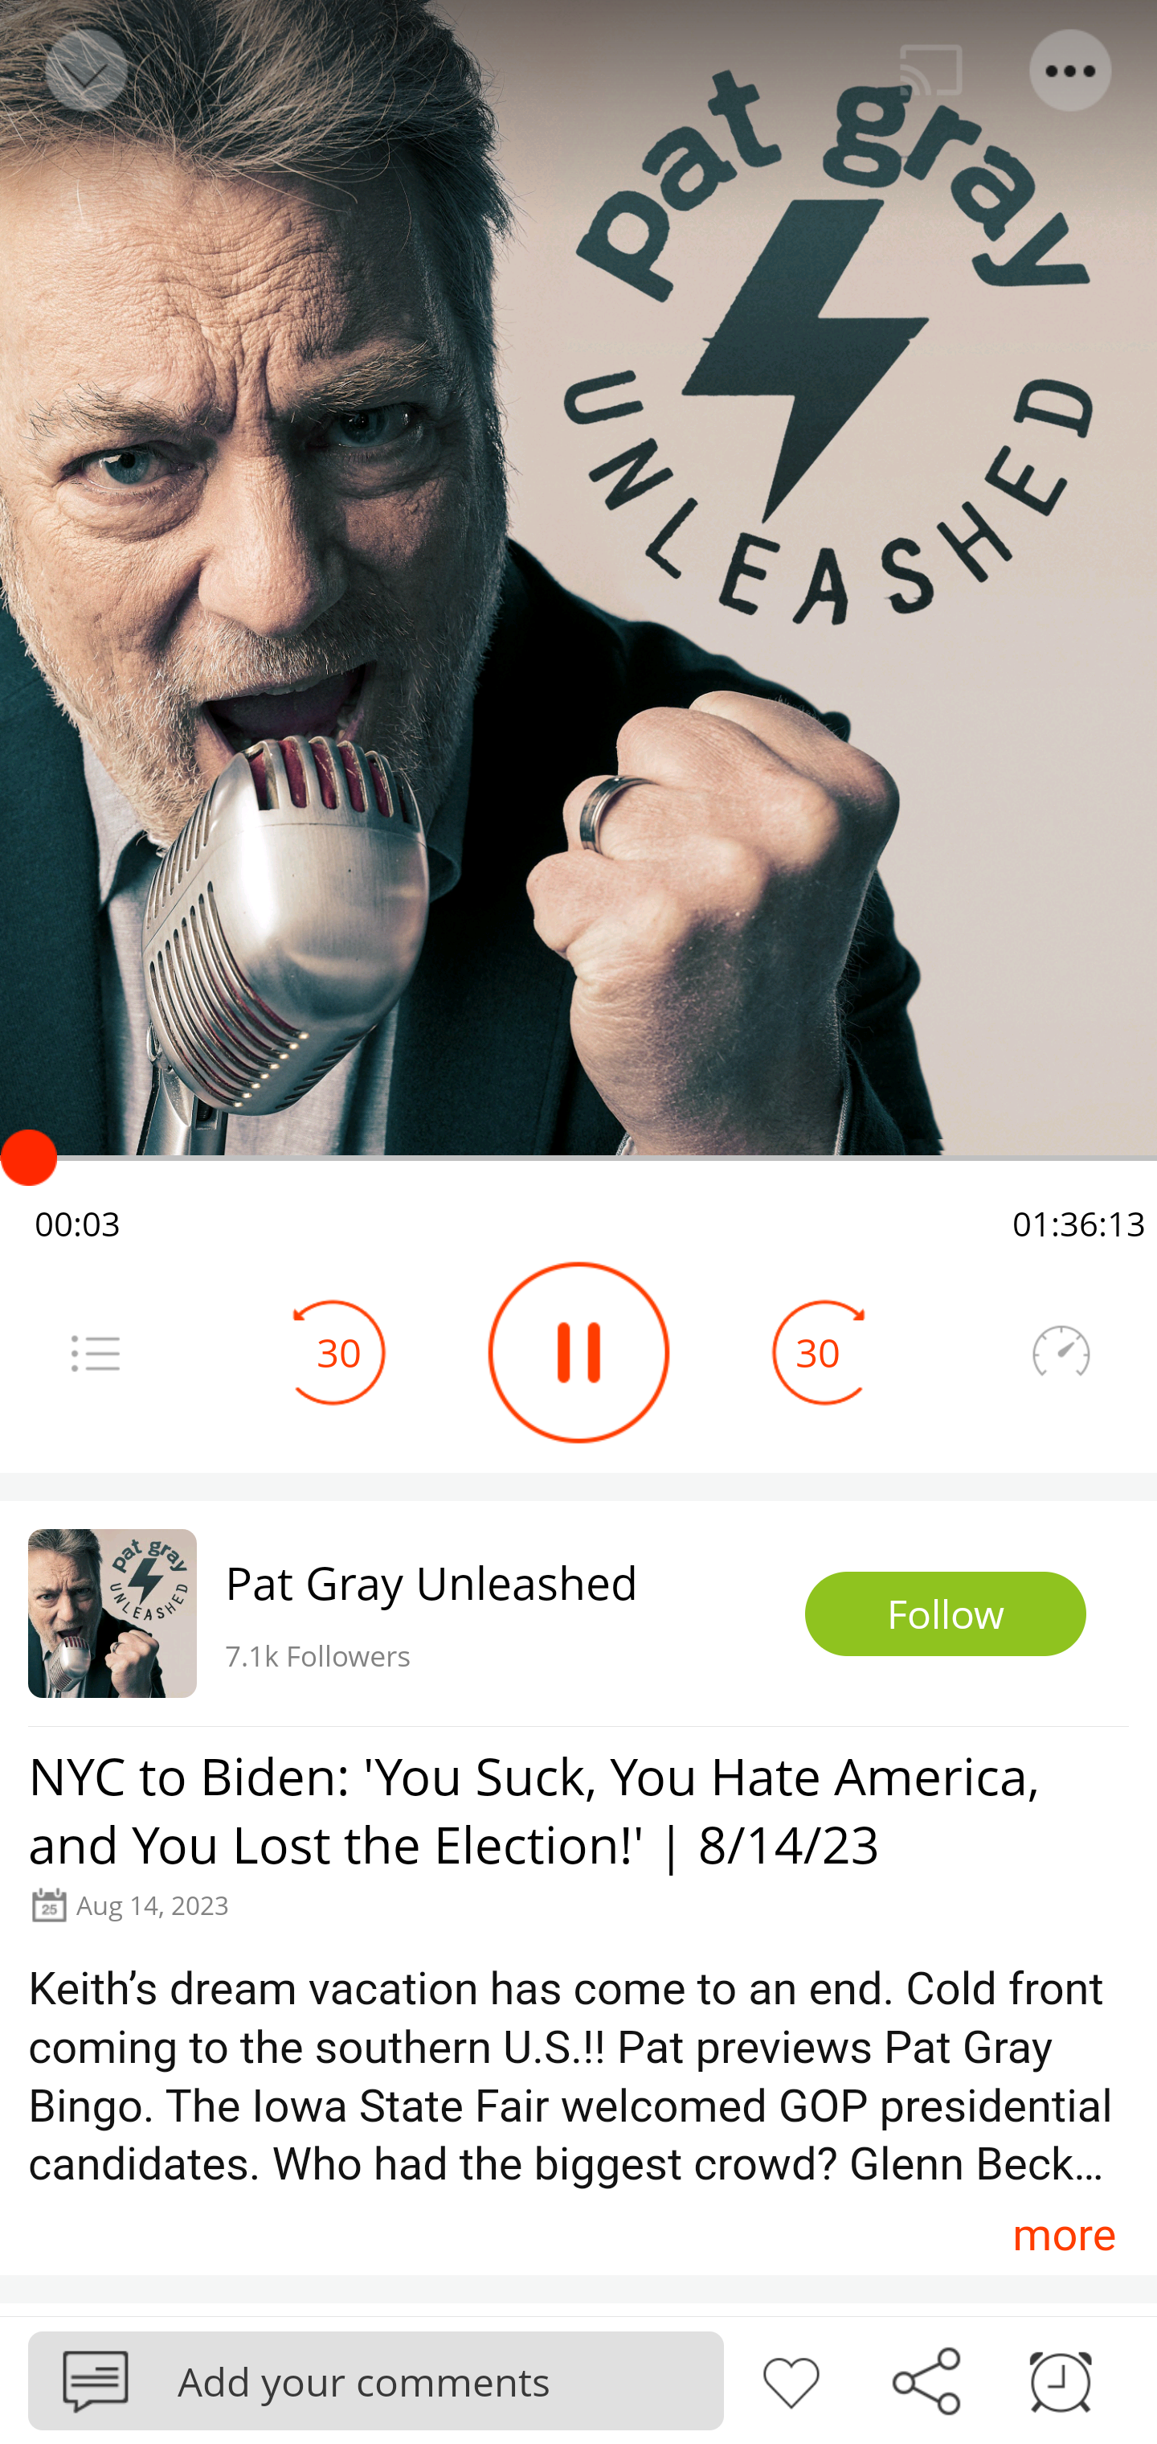 The image size is (1157, 2444). Describe the element at coordinates (931, 71) in the screenshot. I see `Cast. Disconnected` at that location.